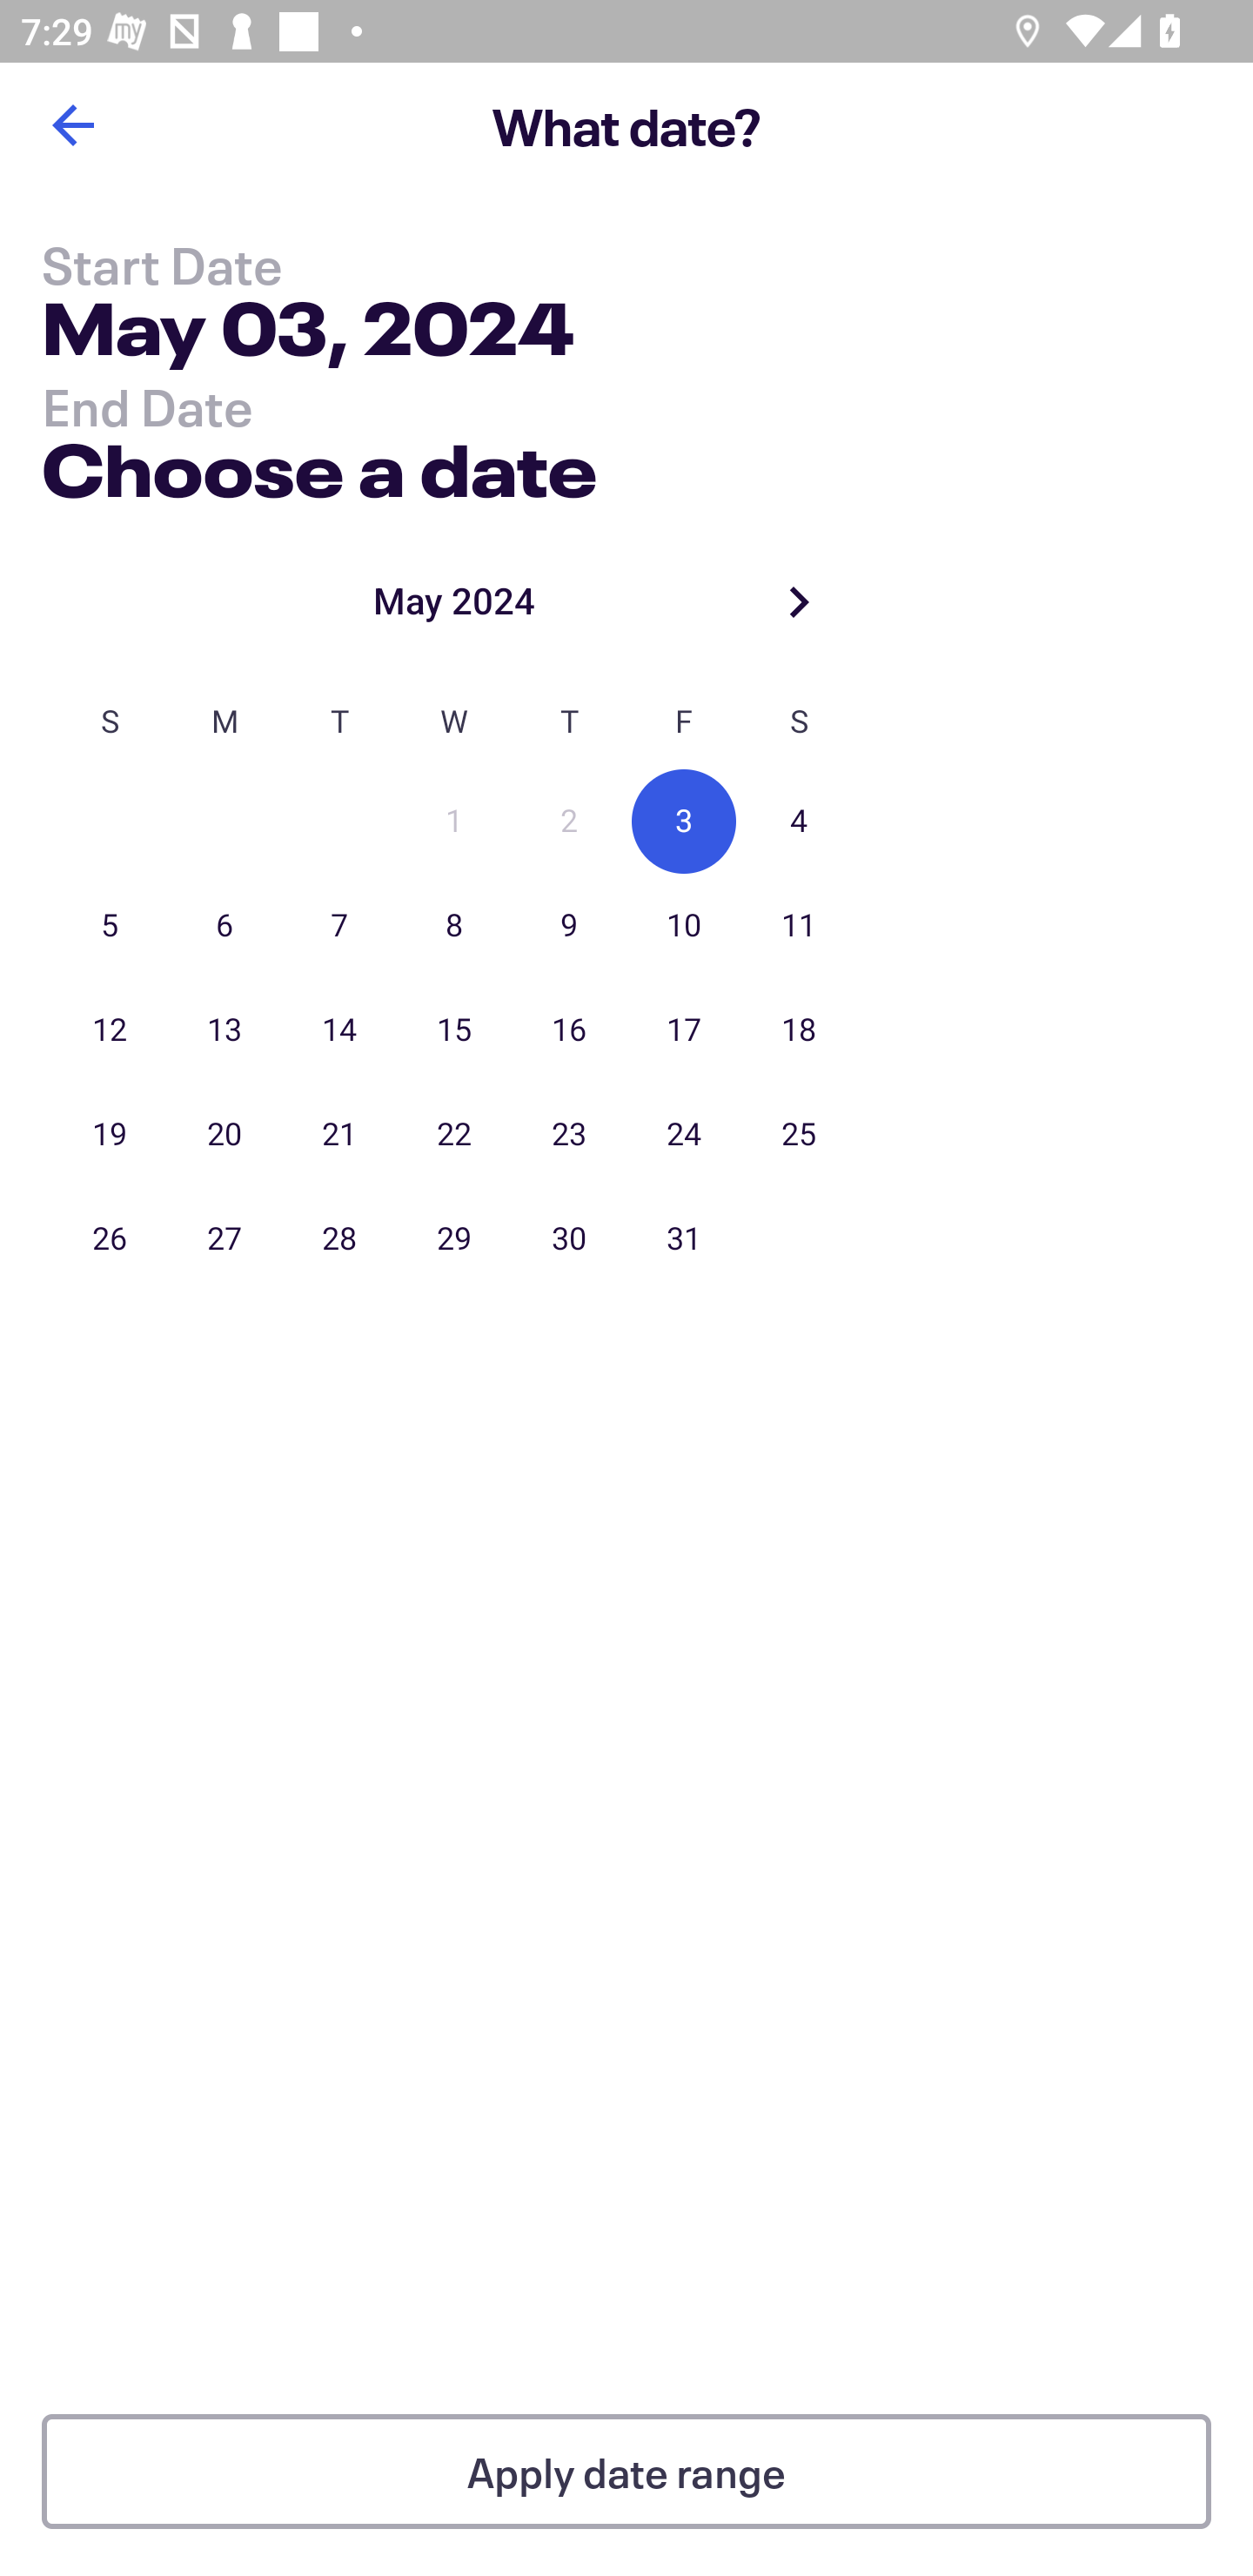 The image size is (1253, 2576). I want to click on 2 02 May 2024, so click(569, 822).